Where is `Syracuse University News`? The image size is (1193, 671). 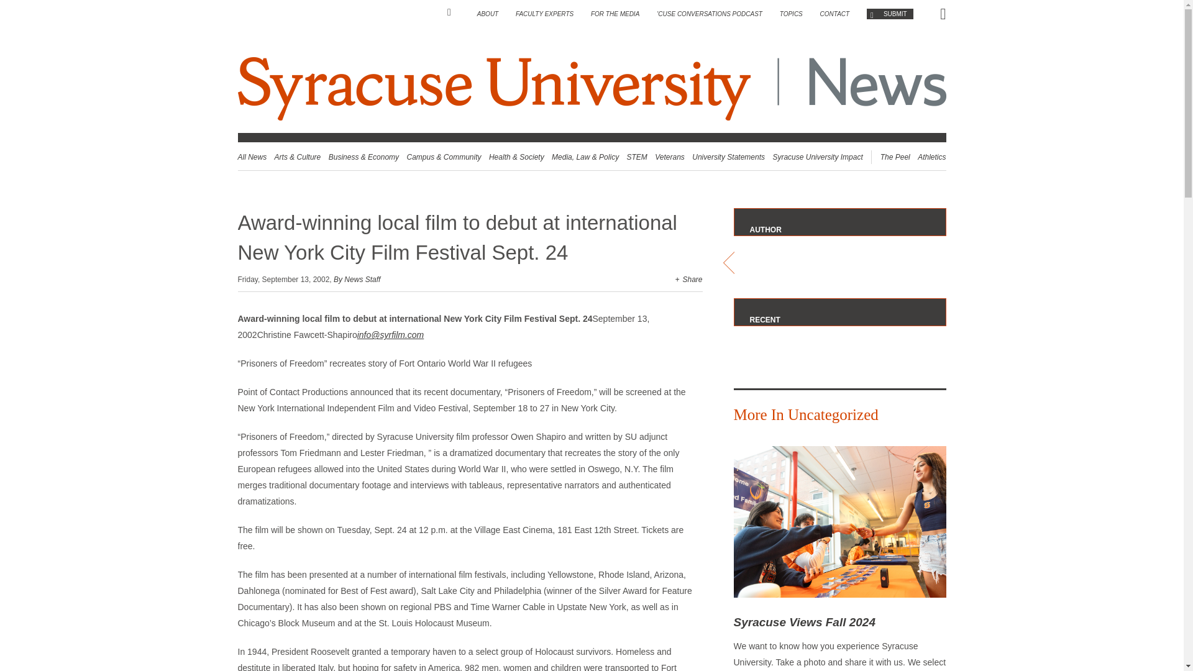 Syracuse University News is located at coordinates (592, 88).